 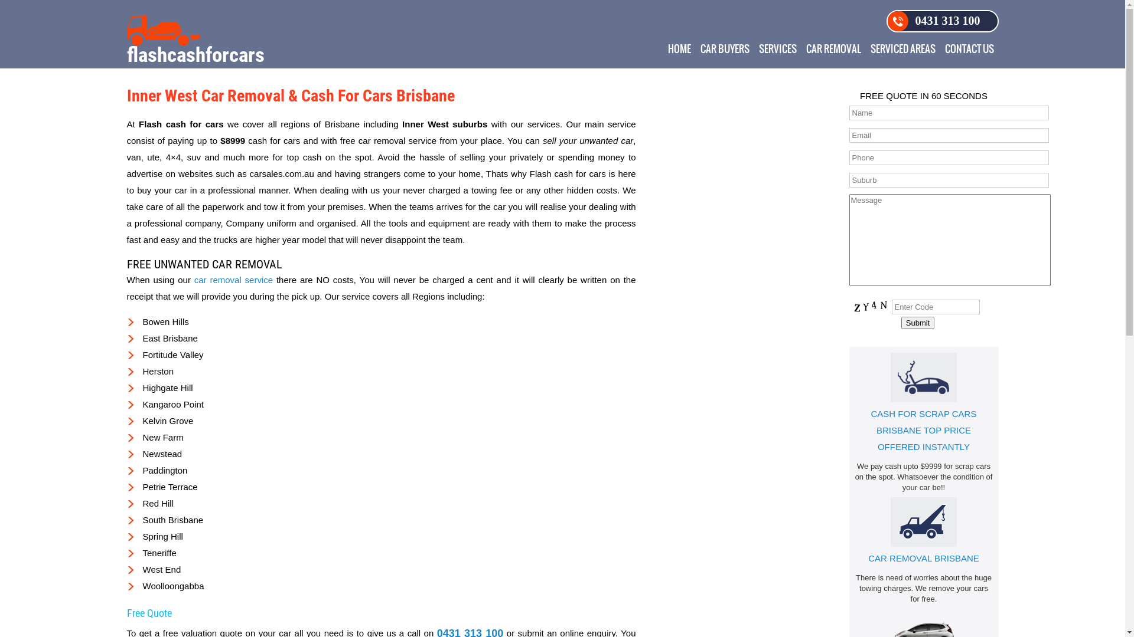 What do you see at coordinates (234, 280) in the screenshot?
I see `car removal service` at bounding box center [234, 280].